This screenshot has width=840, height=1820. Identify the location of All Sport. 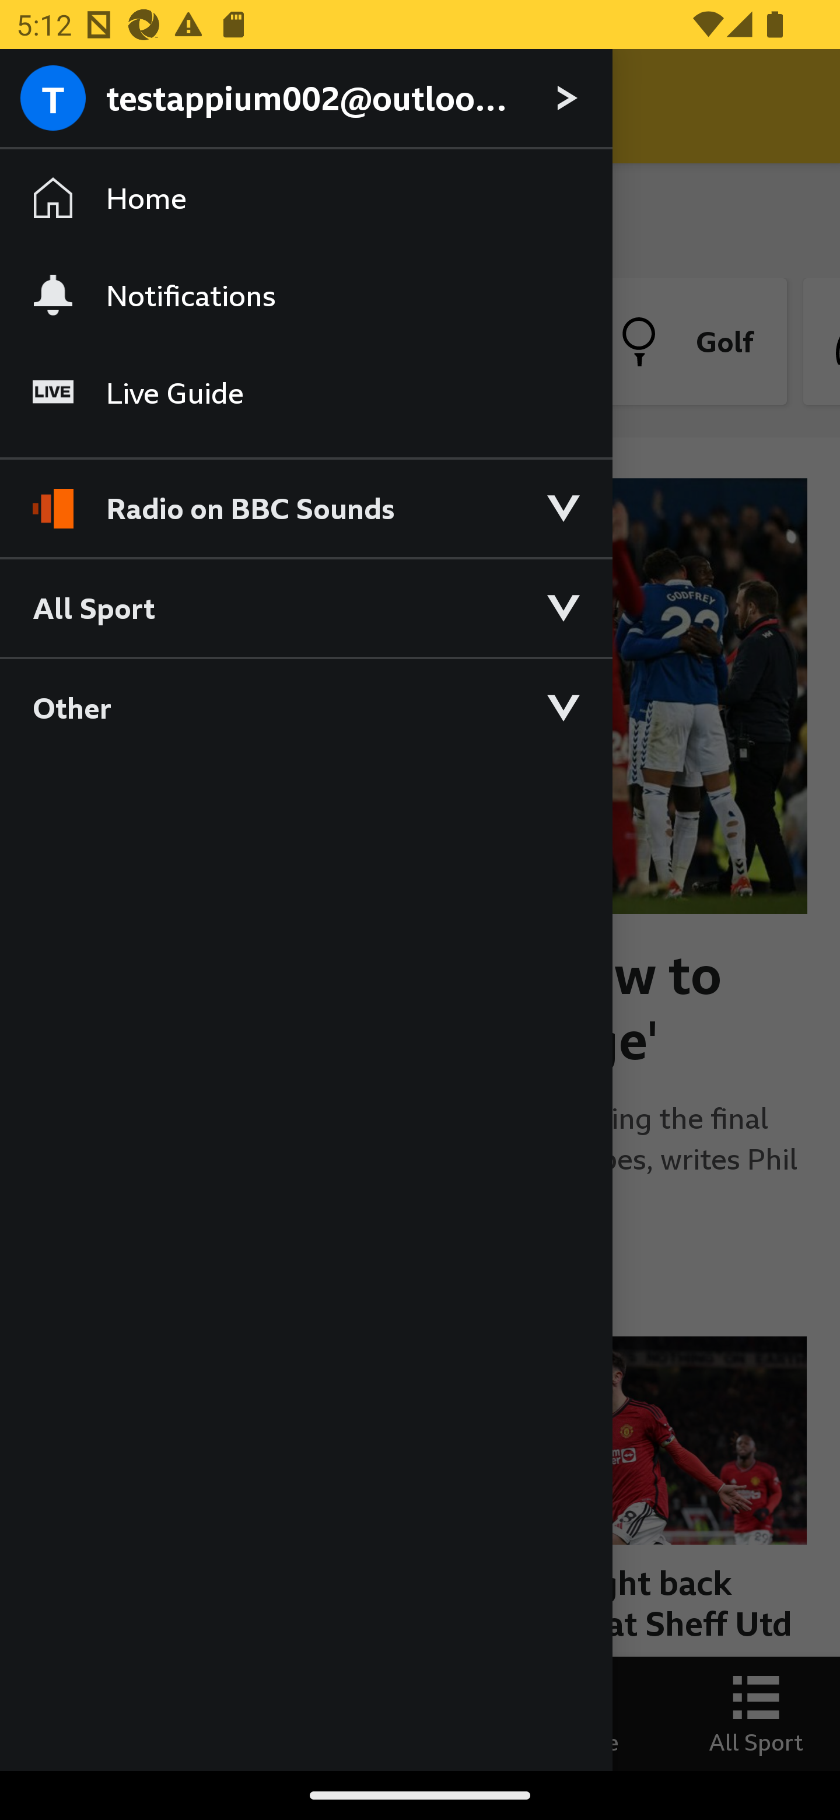
(306, 607).